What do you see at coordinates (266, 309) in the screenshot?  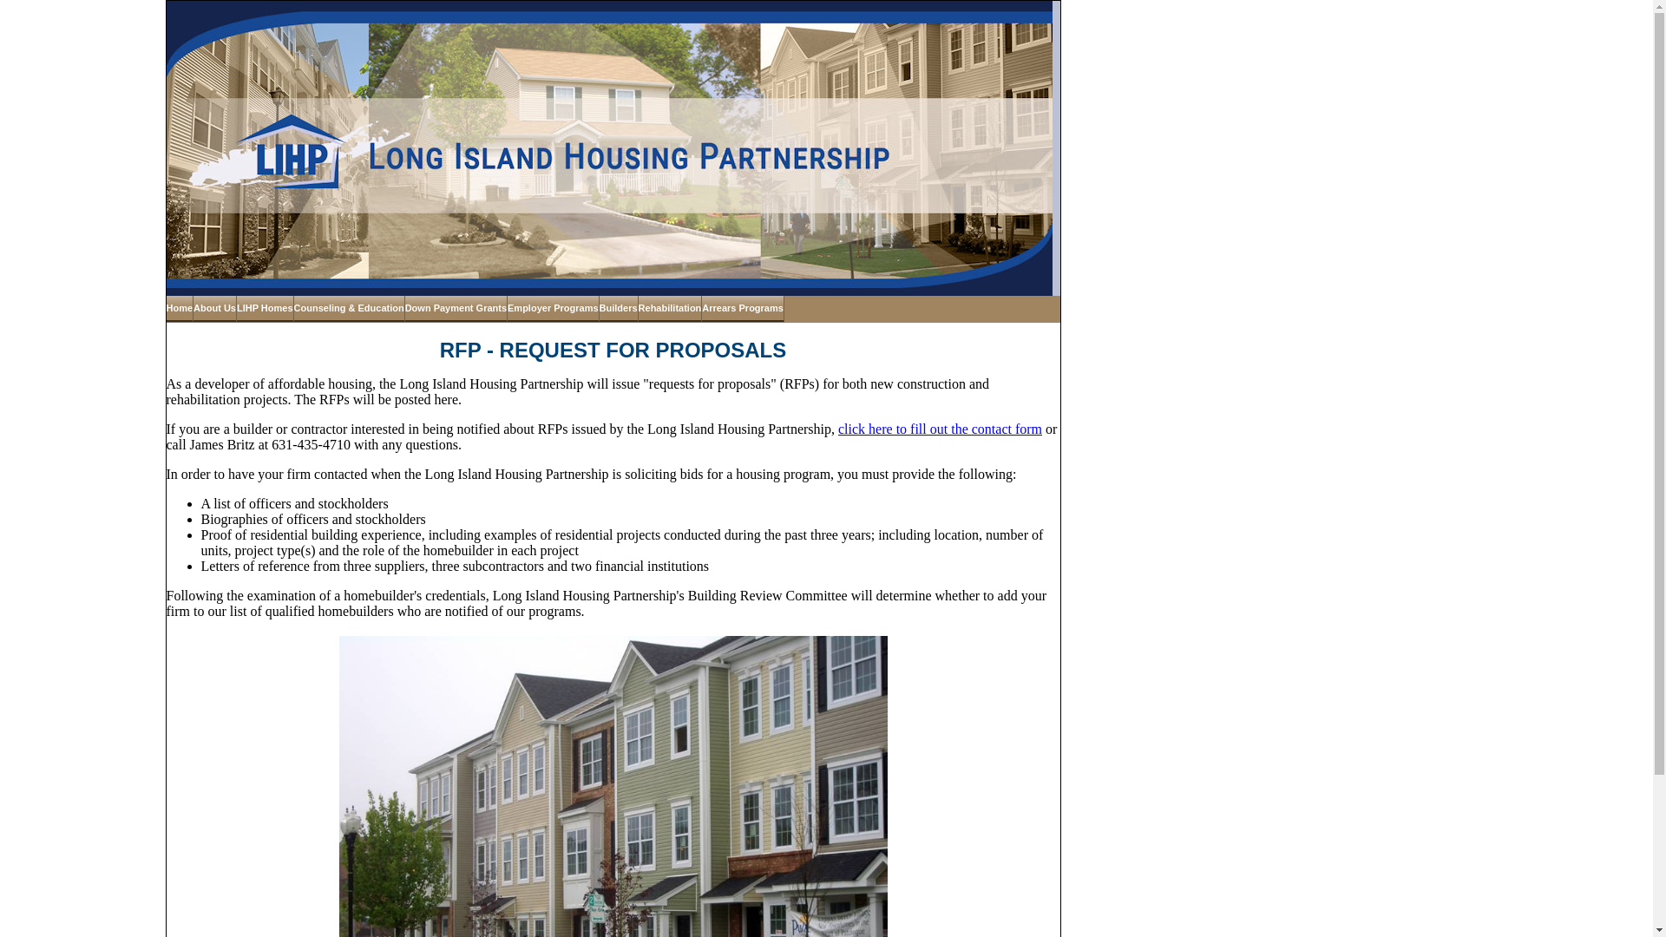 I see `LIHP Homes` at bounding box center [266, 309].